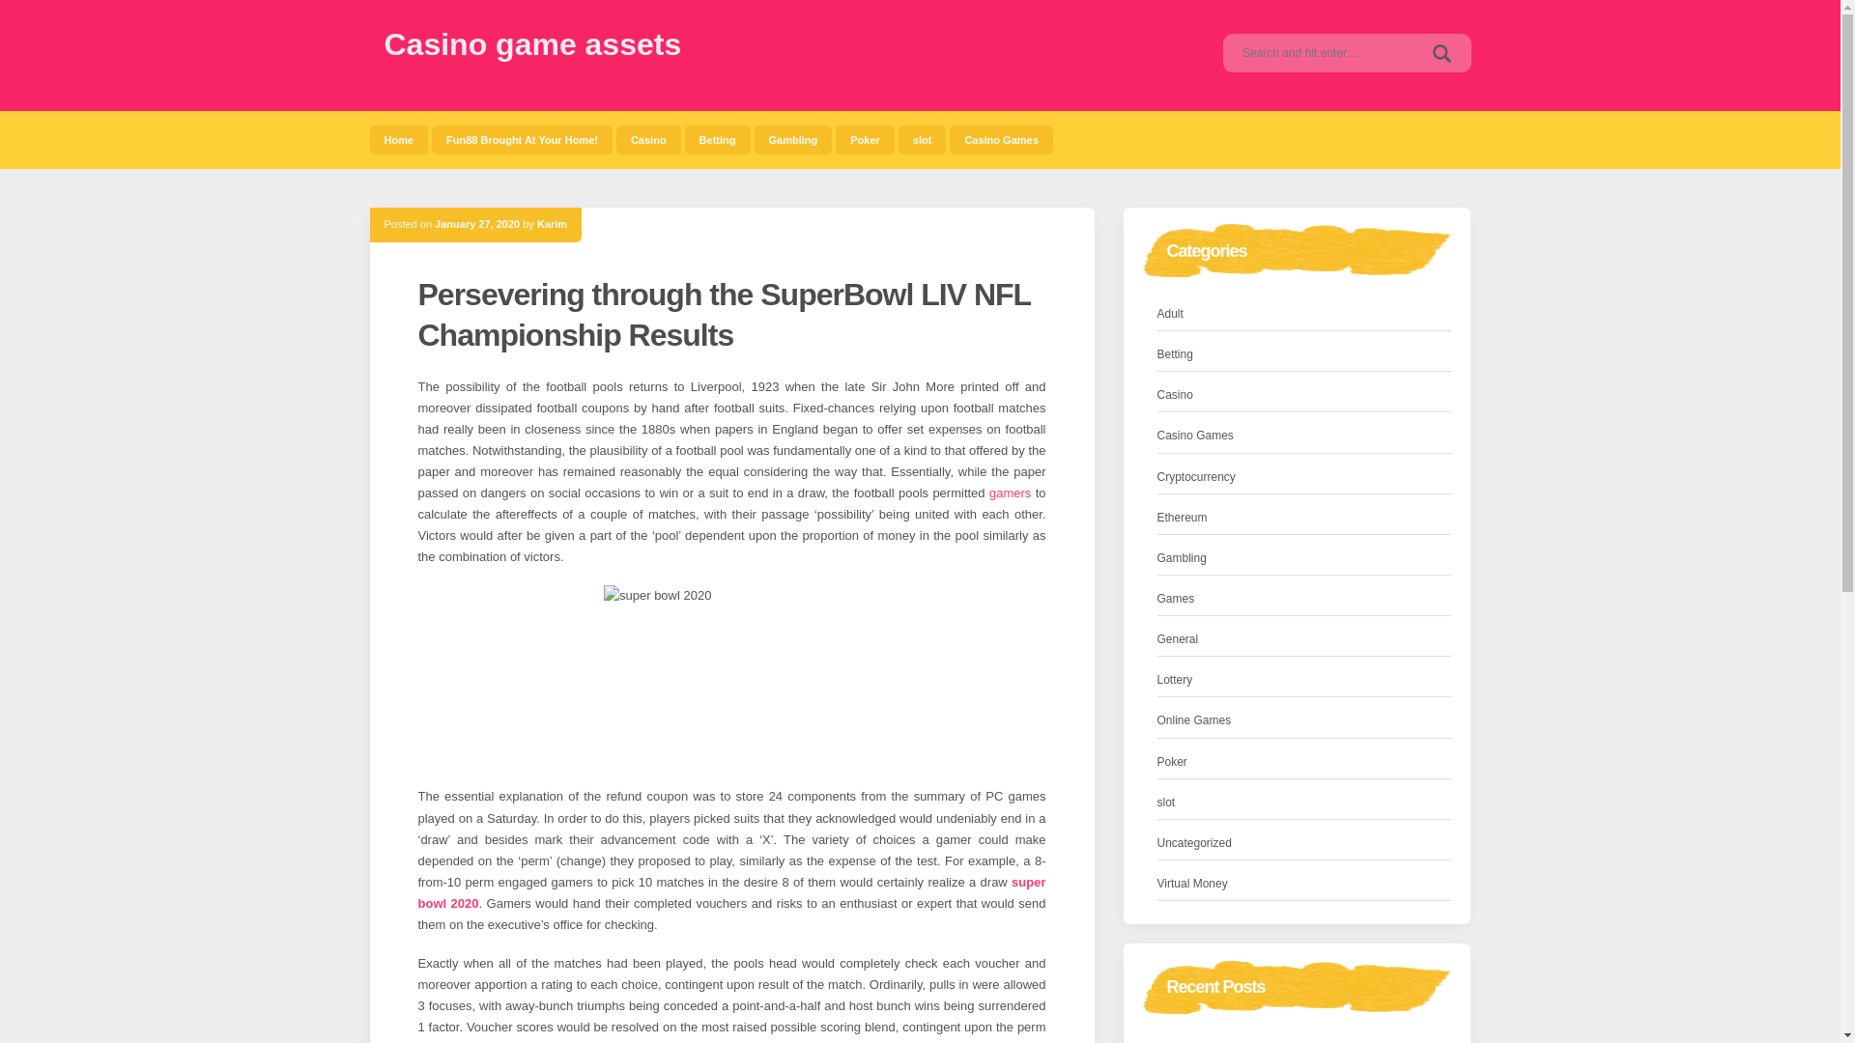 The width and height of the screenshot is (1855, 1043). I want to click on Casino, so click(647, 139).